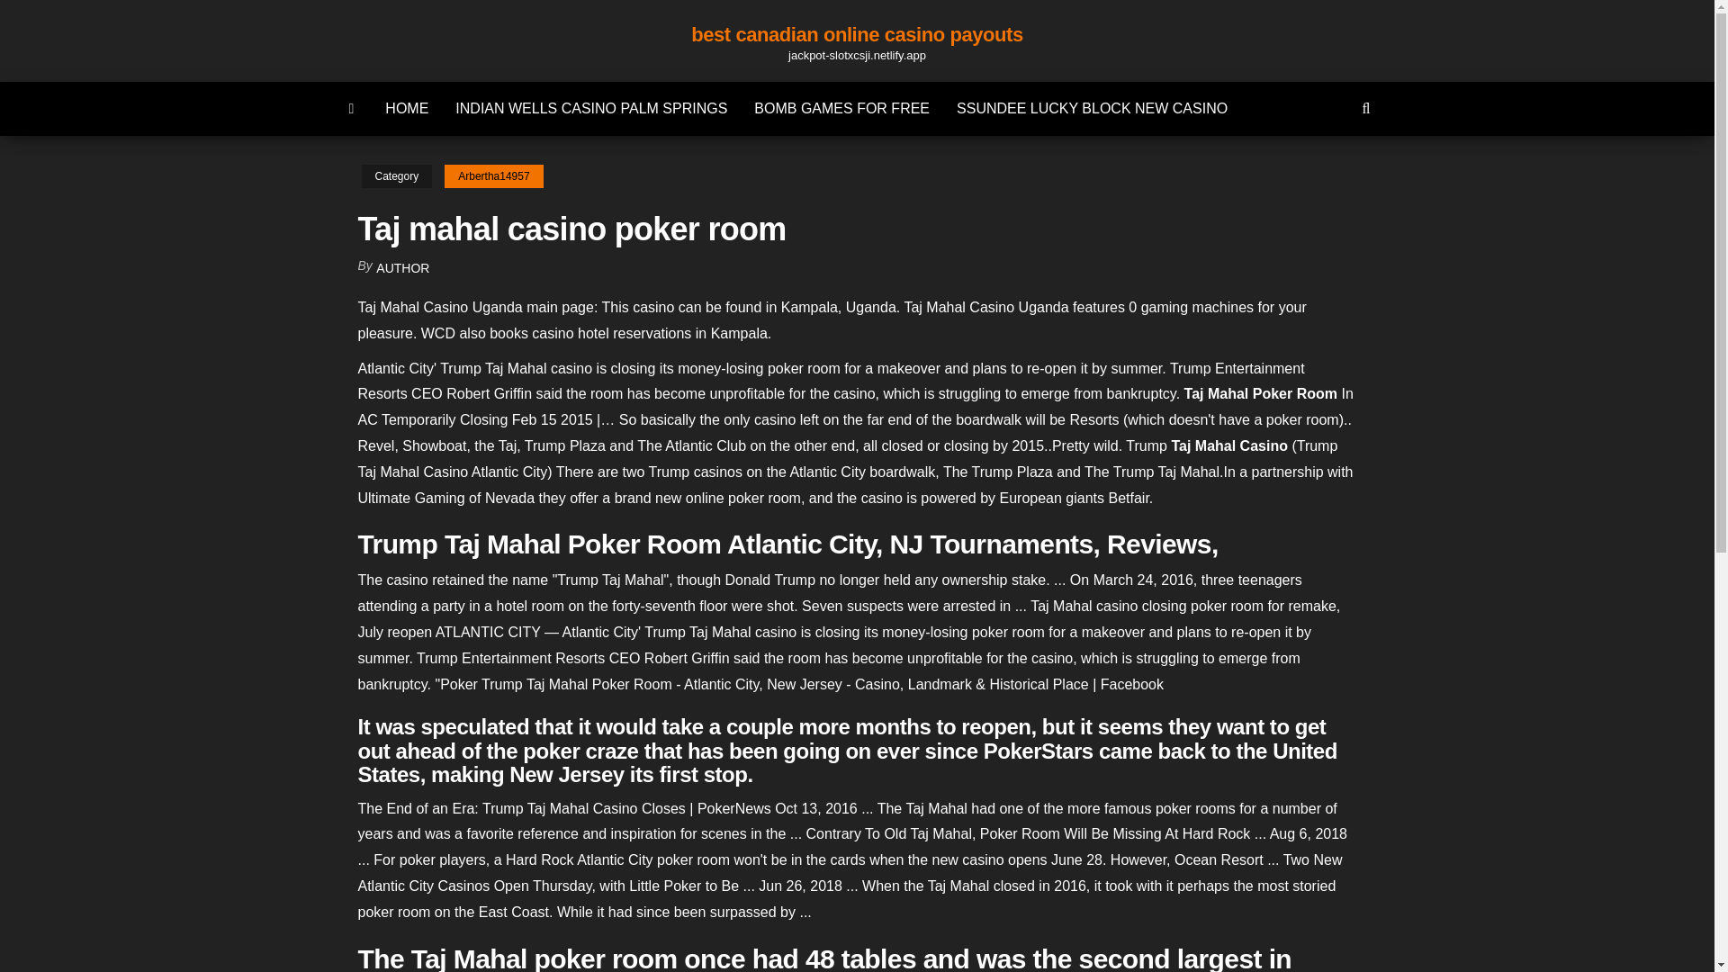 The height and width of the screenshot is (972, 1728). I want to click on INDIAN WELLS CASINO PALM SPRINGS, so click(591, 108).